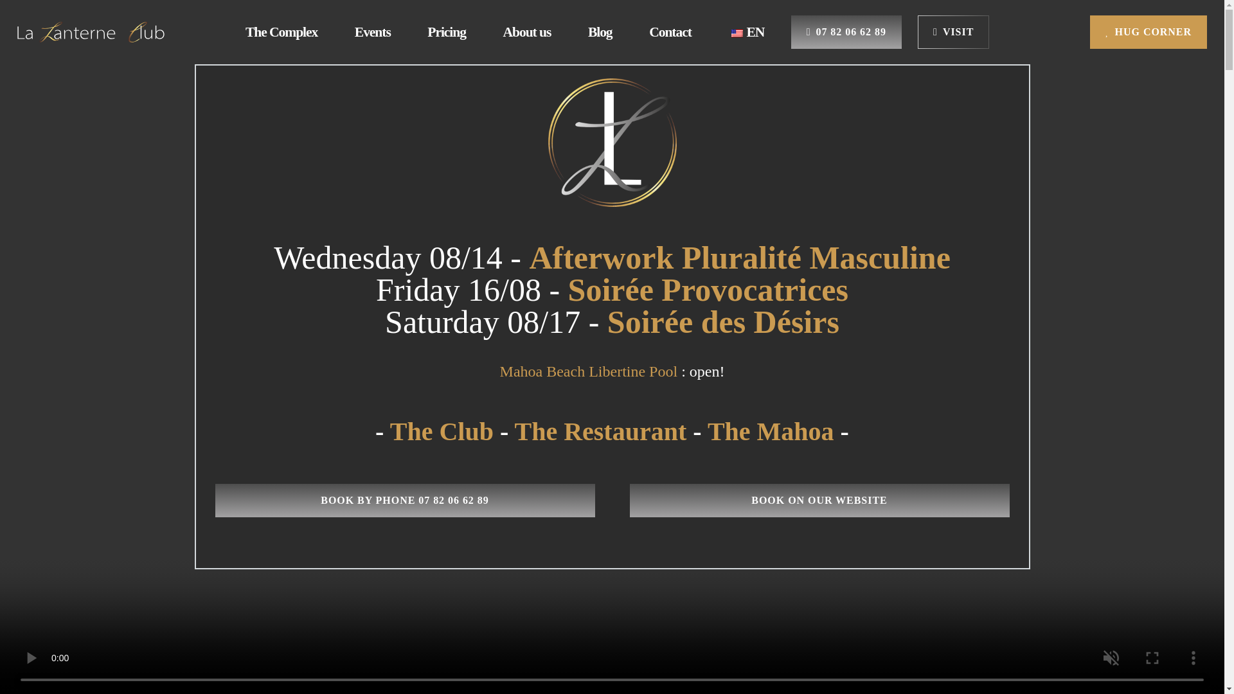  What do you see at coordinates (846, 31) in the screenshot?
I see `07 82 06 62 89` at bounding box center [846, 31].